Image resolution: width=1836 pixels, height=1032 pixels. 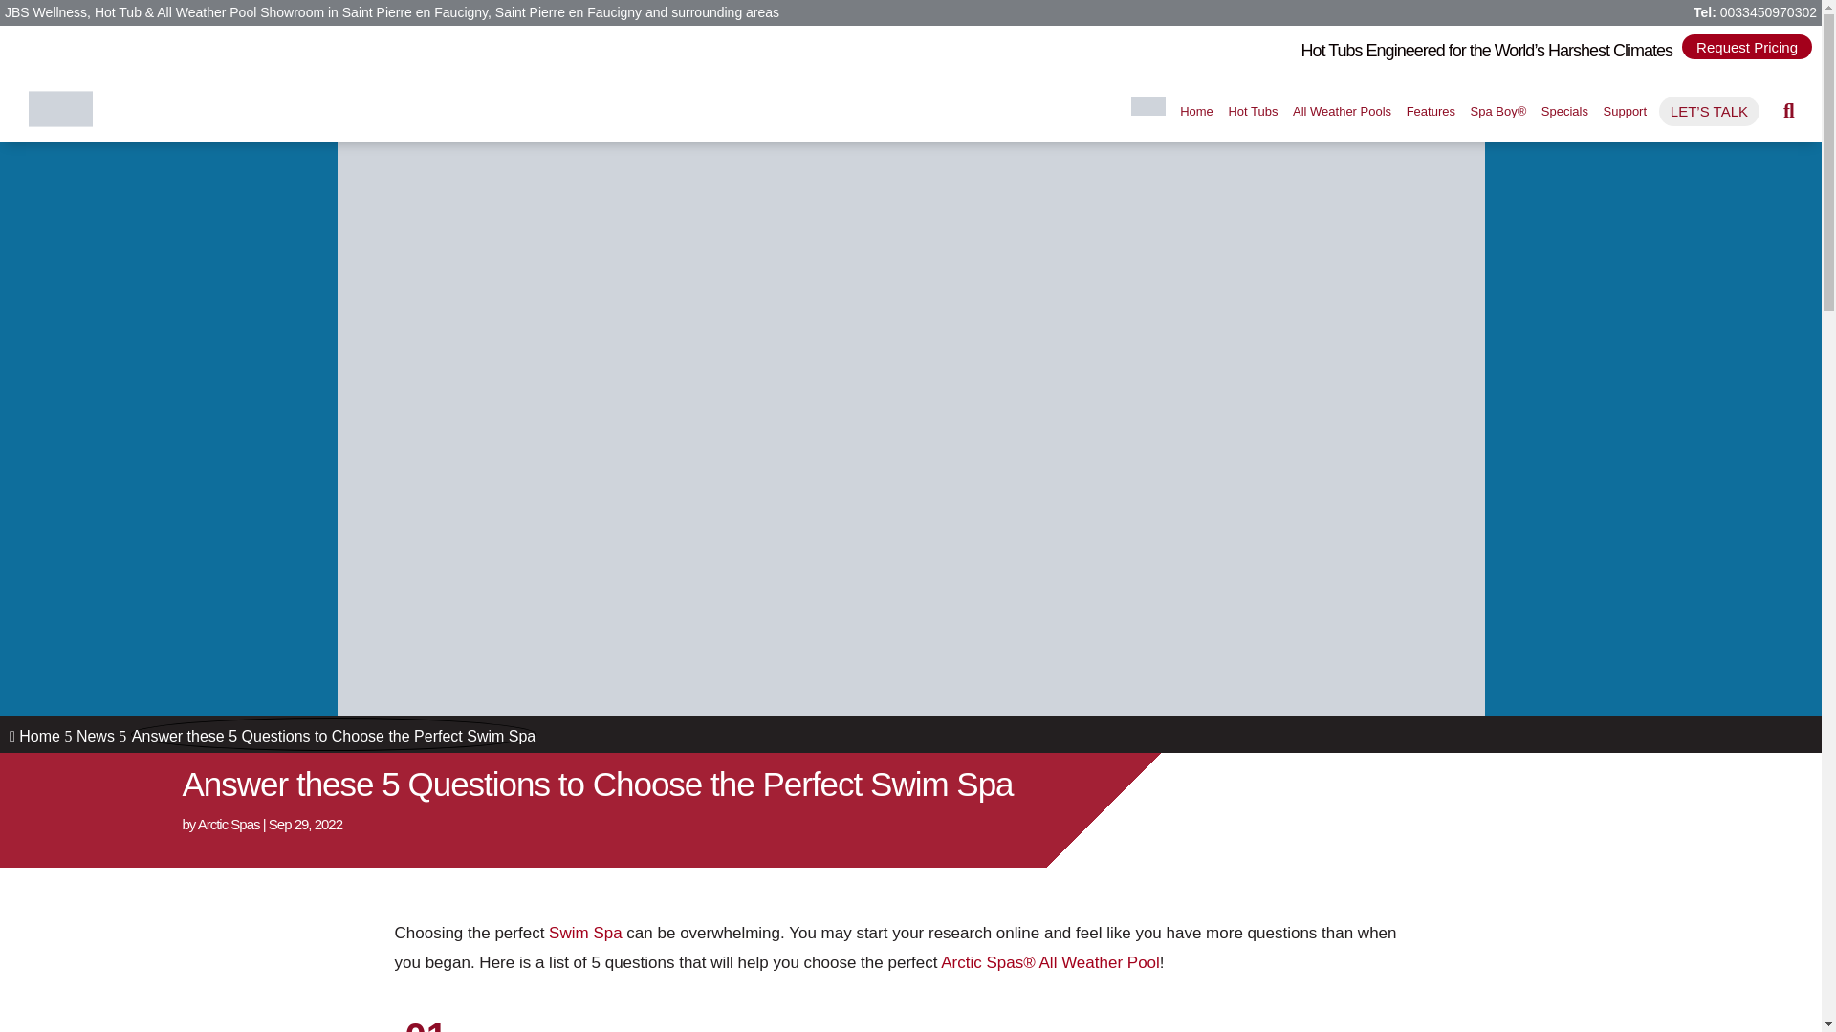 I want to click on 0033450970302, so click(x=1769, y=11).